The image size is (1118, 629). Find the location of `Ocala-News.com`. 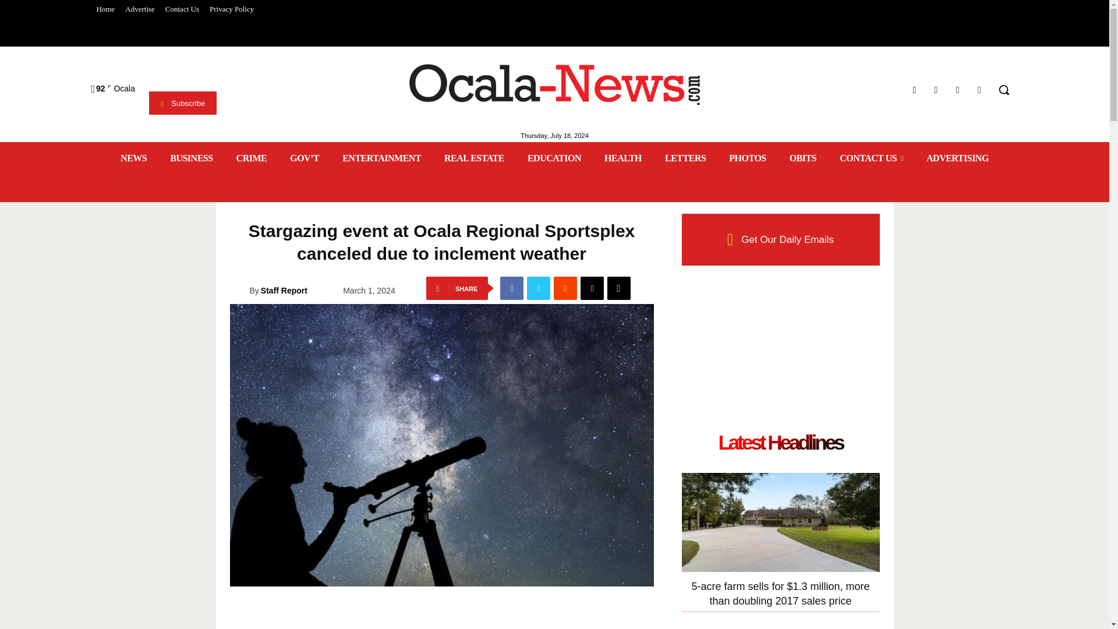

Ocala-News.com is located at coordinates (554, 84).